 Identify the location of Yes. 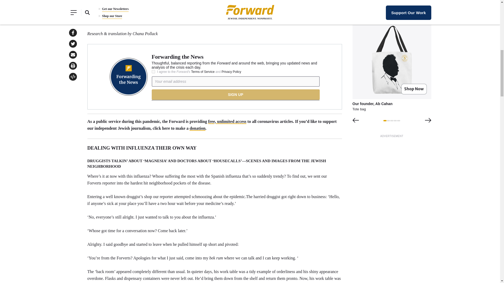
(153, 71).